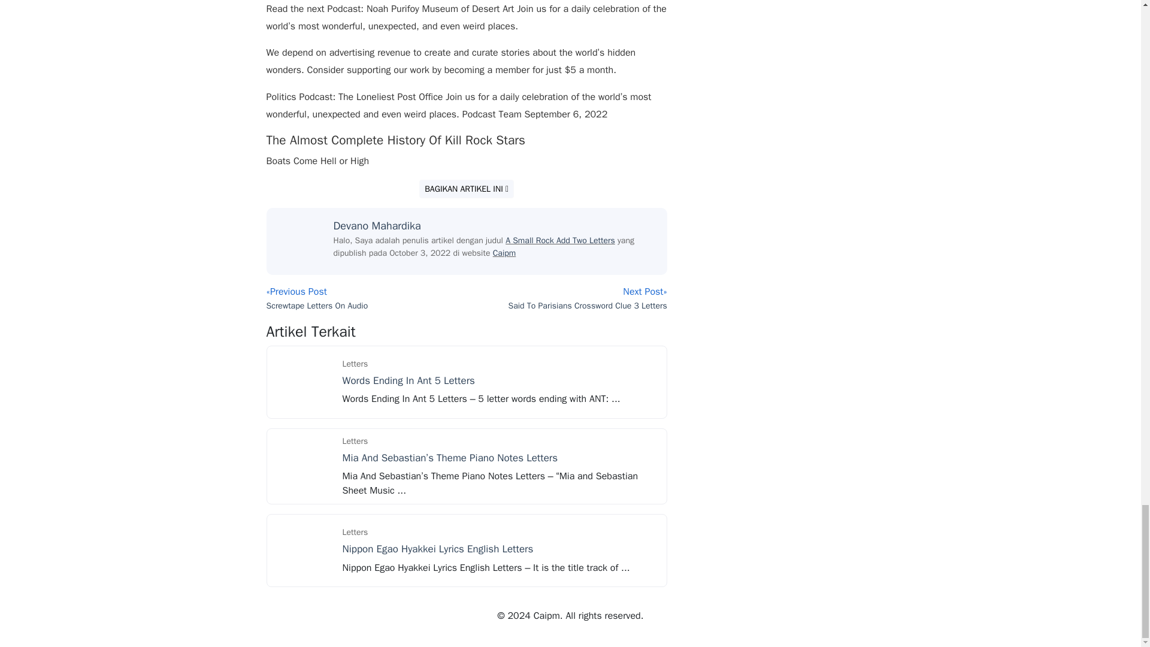 This screenshot has height=647, width=1150. Describe the element at coordinates (303, 550) in the screenshot. I see `Nippon Egao Hyakkei Lyrics English Letters` at that location.